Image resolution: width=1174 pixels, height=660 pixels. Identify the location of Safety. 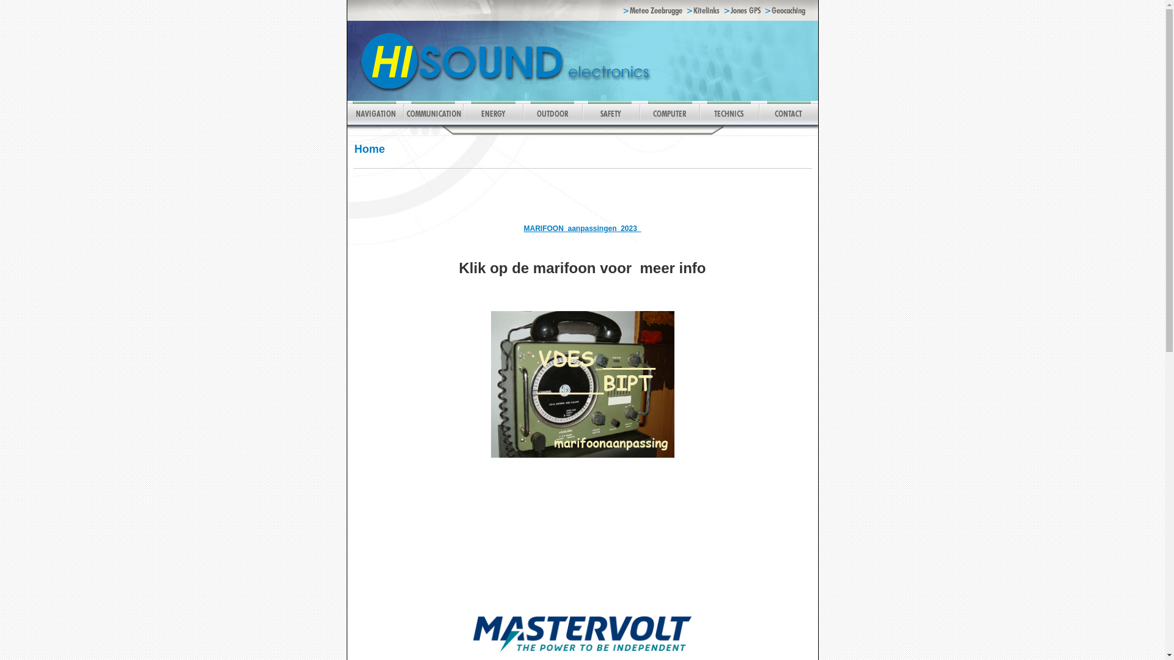
(611, 122).